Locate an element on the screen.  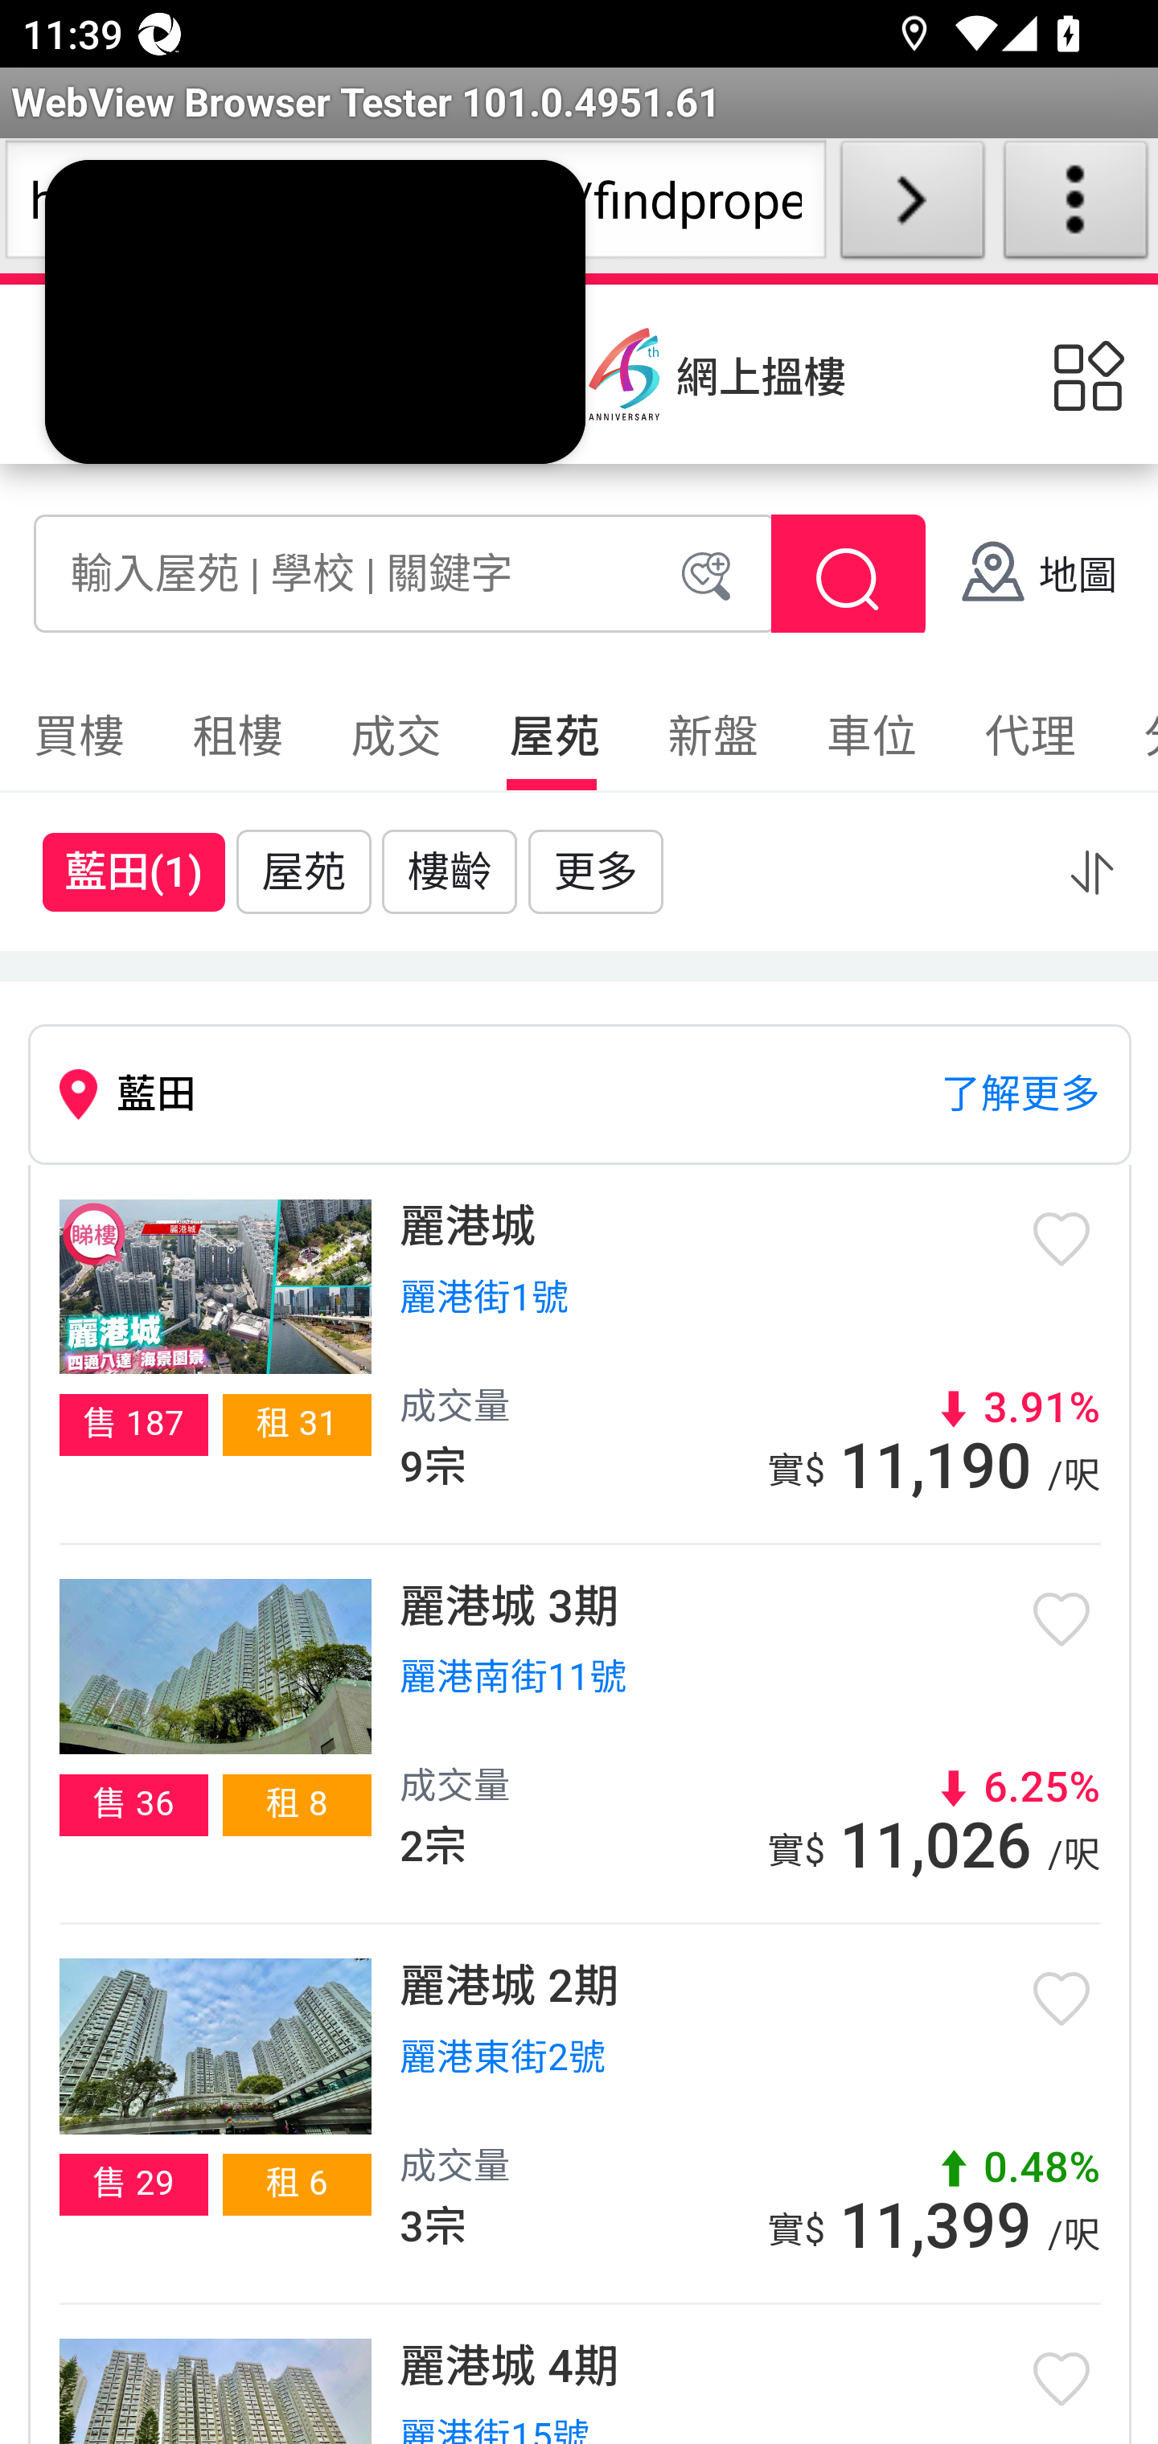
代理 is located at coordinates (1029, 736).